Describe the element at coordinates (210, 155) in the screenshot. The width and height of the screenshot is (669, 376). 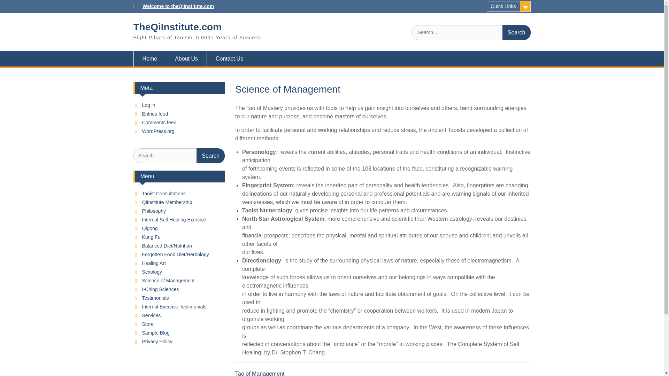
I see `Search` at that location.